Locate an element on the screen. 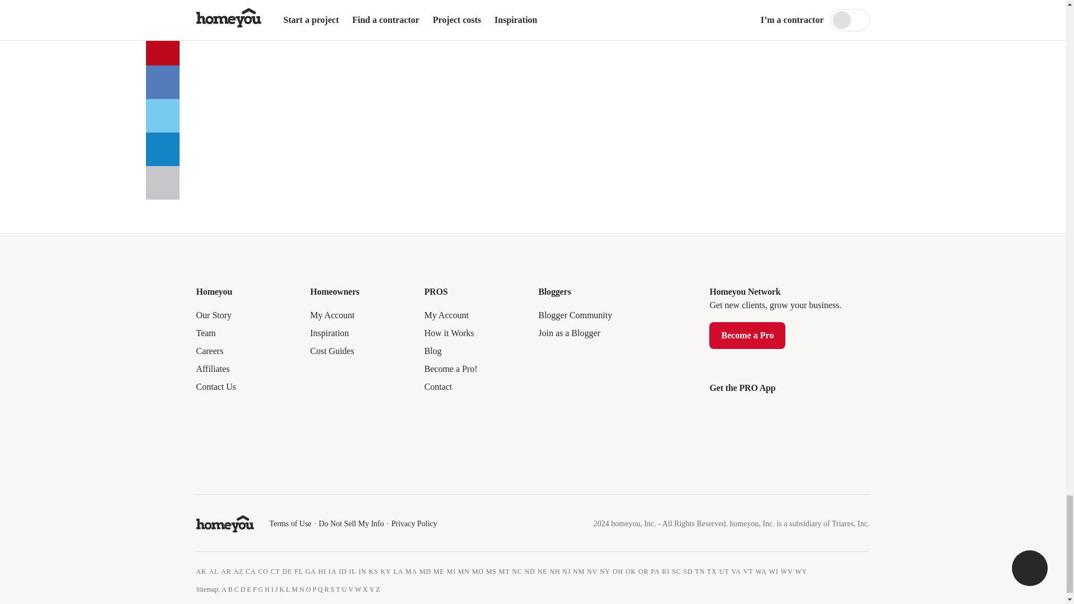 Image resolution: width=1074 pixels, height=604 pixels. Linkedin is located at coordinates (251, 472).